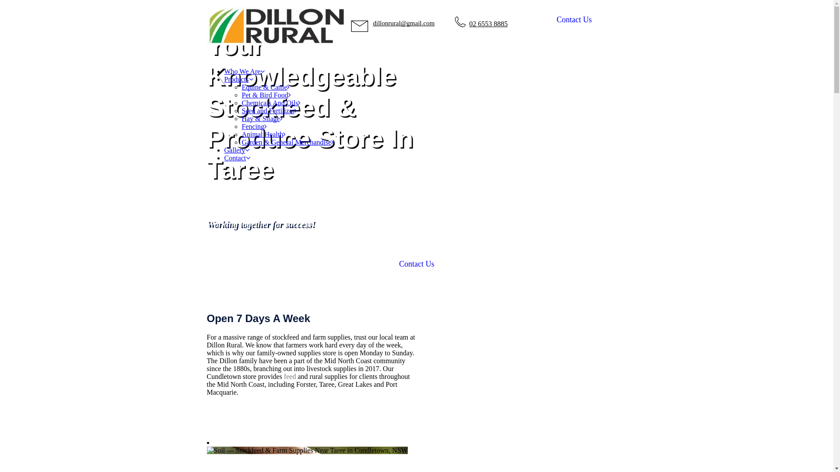 The width and height of the screenshot is (840, 472). Describe the element at coordinates (237, 150) in the screenshot. I see `Gallery` at that location.